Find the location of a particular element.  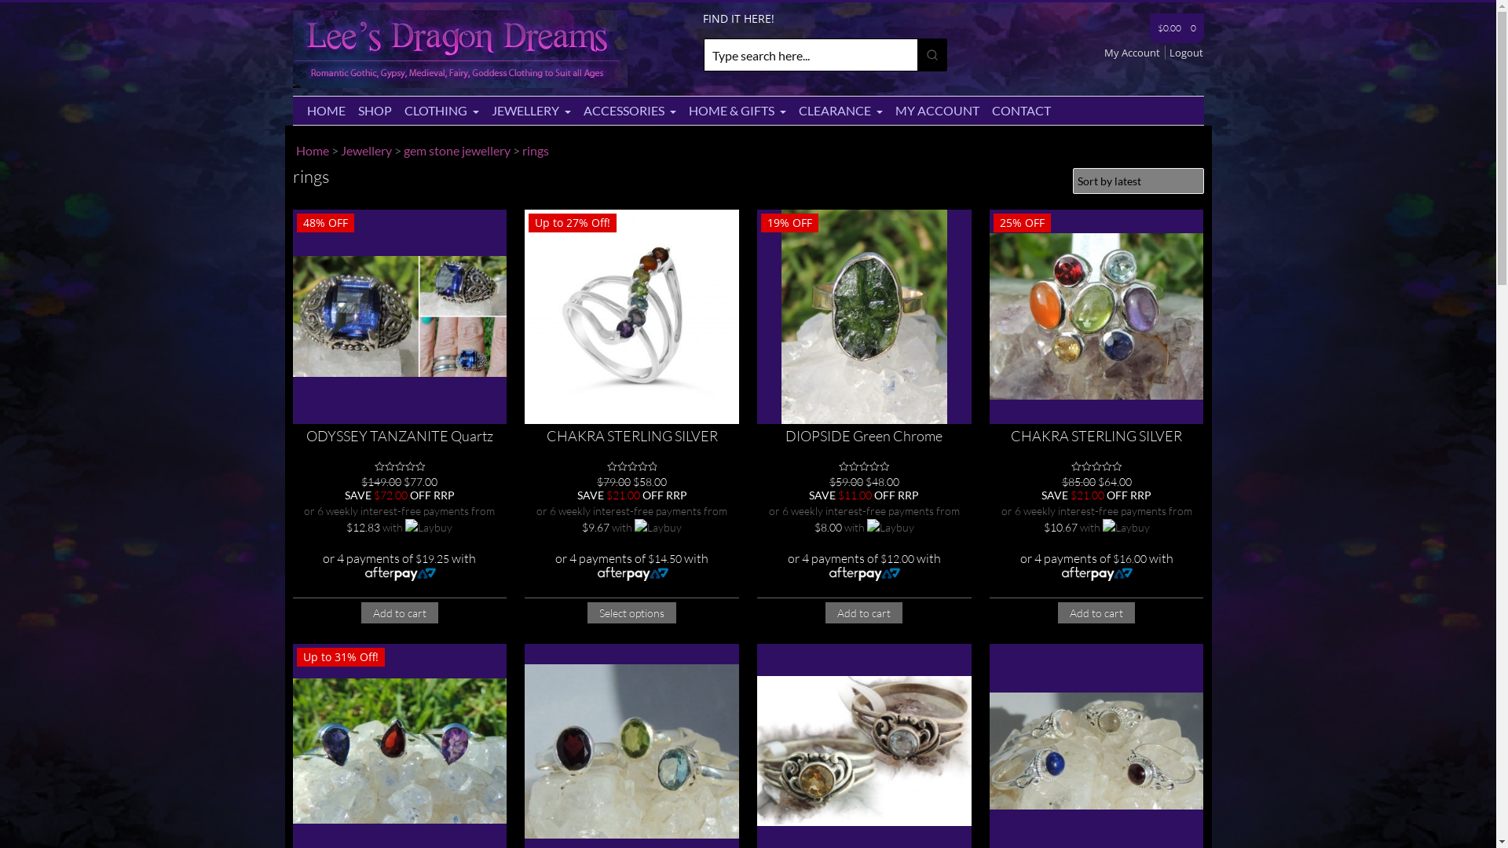

No Rating Yet is located at coordinates (632, 466).